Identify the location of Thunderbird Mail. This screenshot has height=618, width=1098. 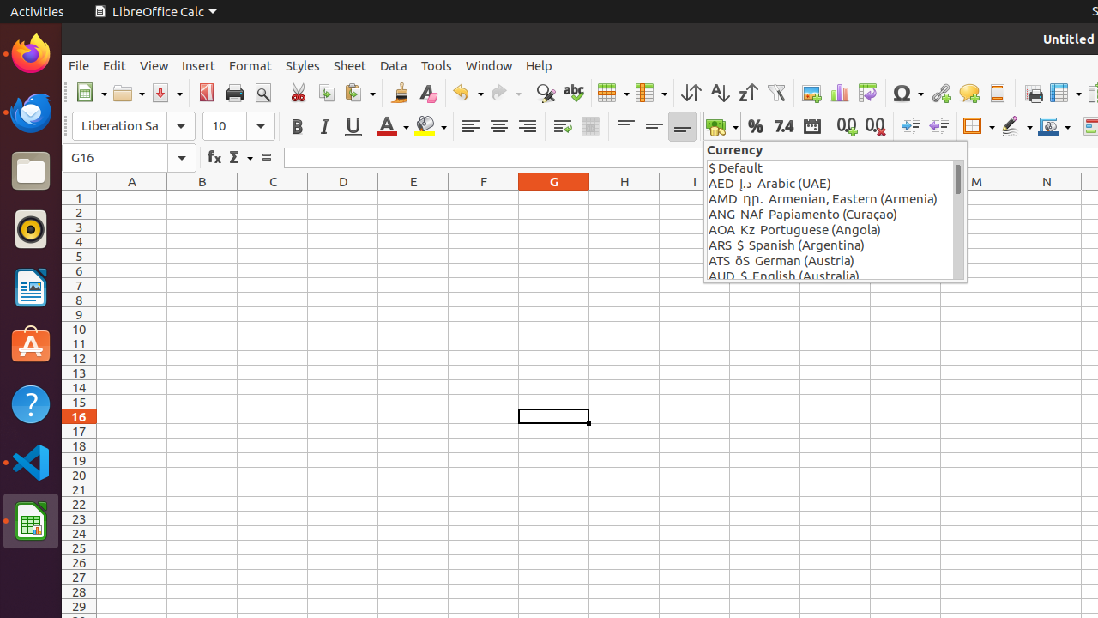
(31, 112).